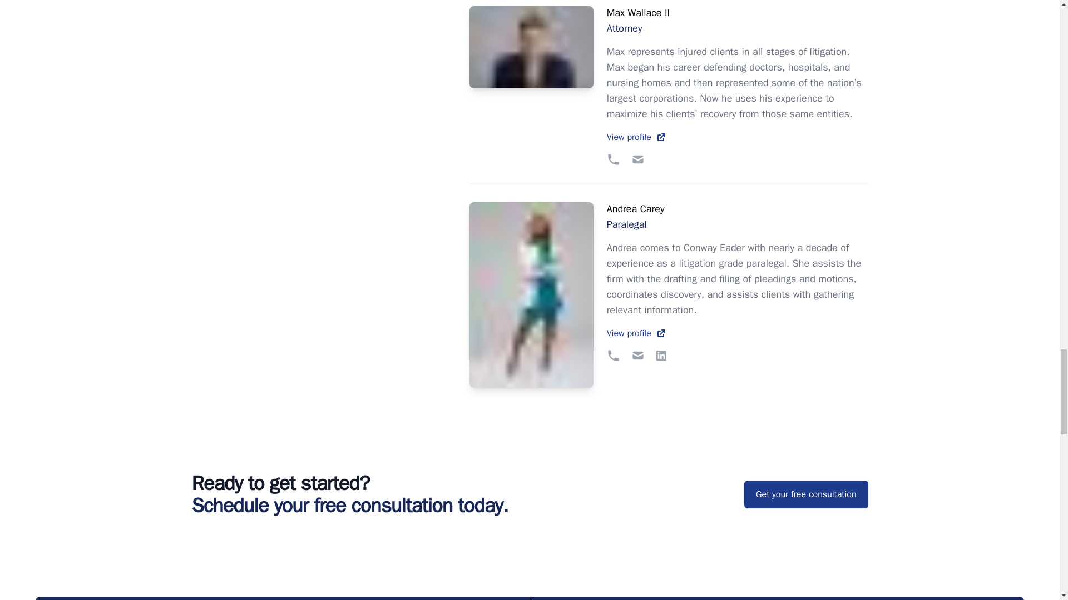 The width and height of the screenshot is (1068, 600). I want to click on Phone, so click(737, 137).